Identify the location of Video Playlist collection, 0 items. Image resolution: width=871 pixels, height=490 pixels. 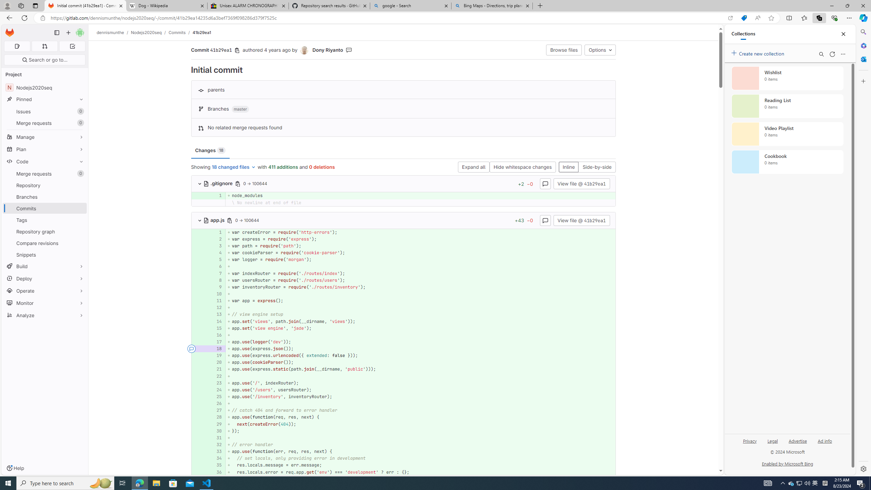
(787, 134).